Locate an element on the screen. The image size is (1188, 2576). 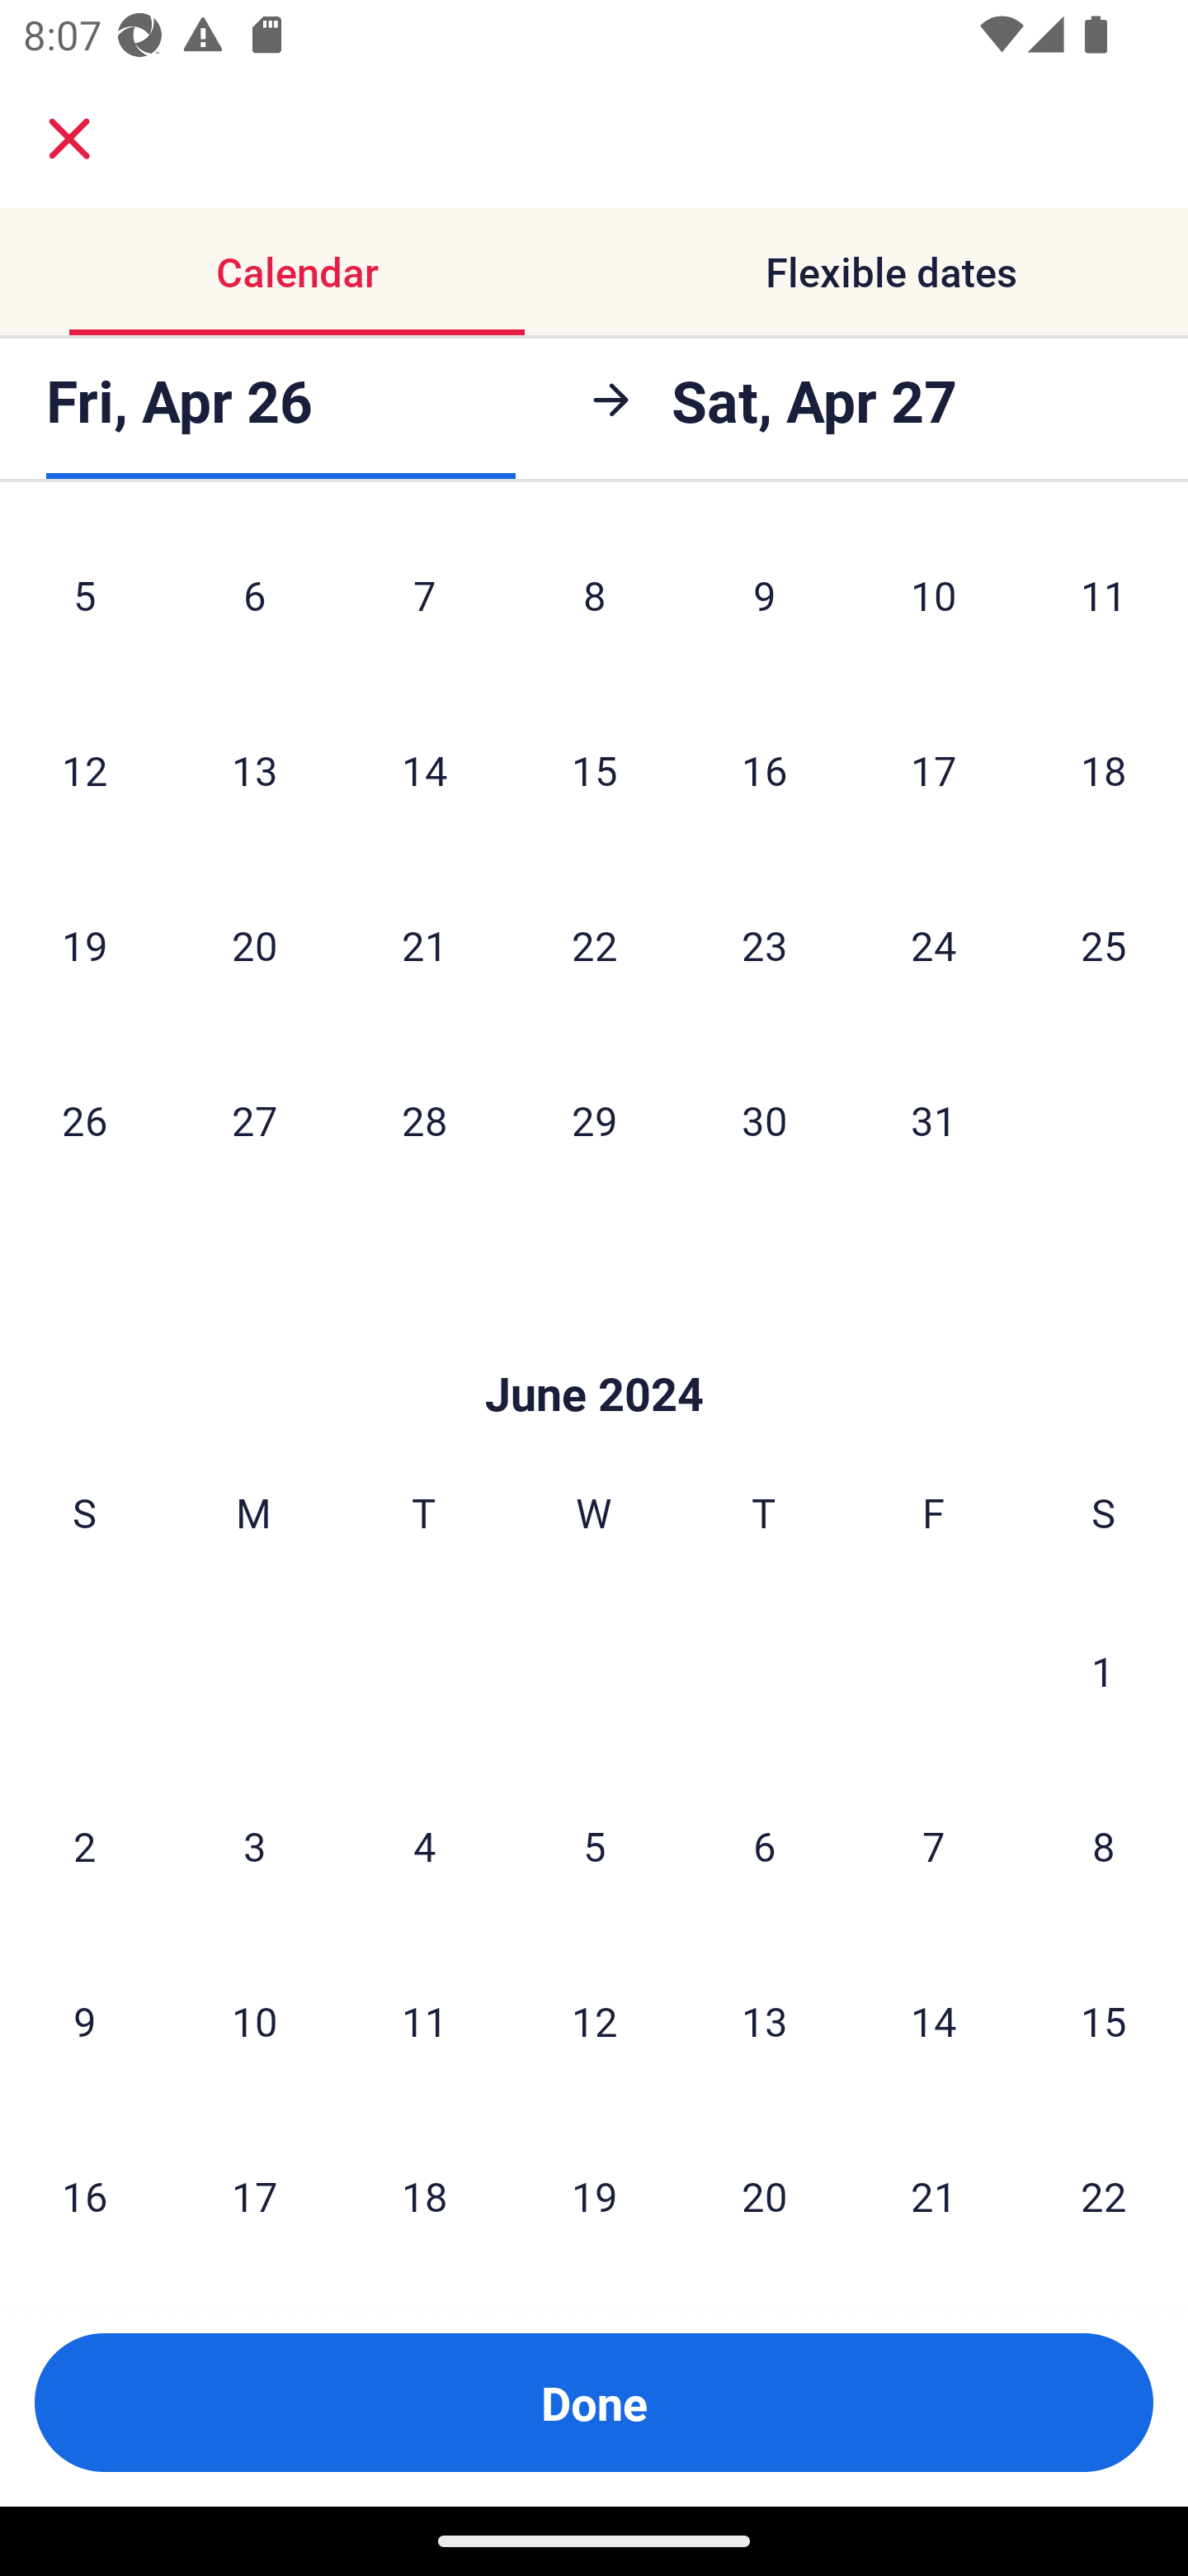
21 Tuesday, May 21, 2024 is located at coordinates (424, 945).